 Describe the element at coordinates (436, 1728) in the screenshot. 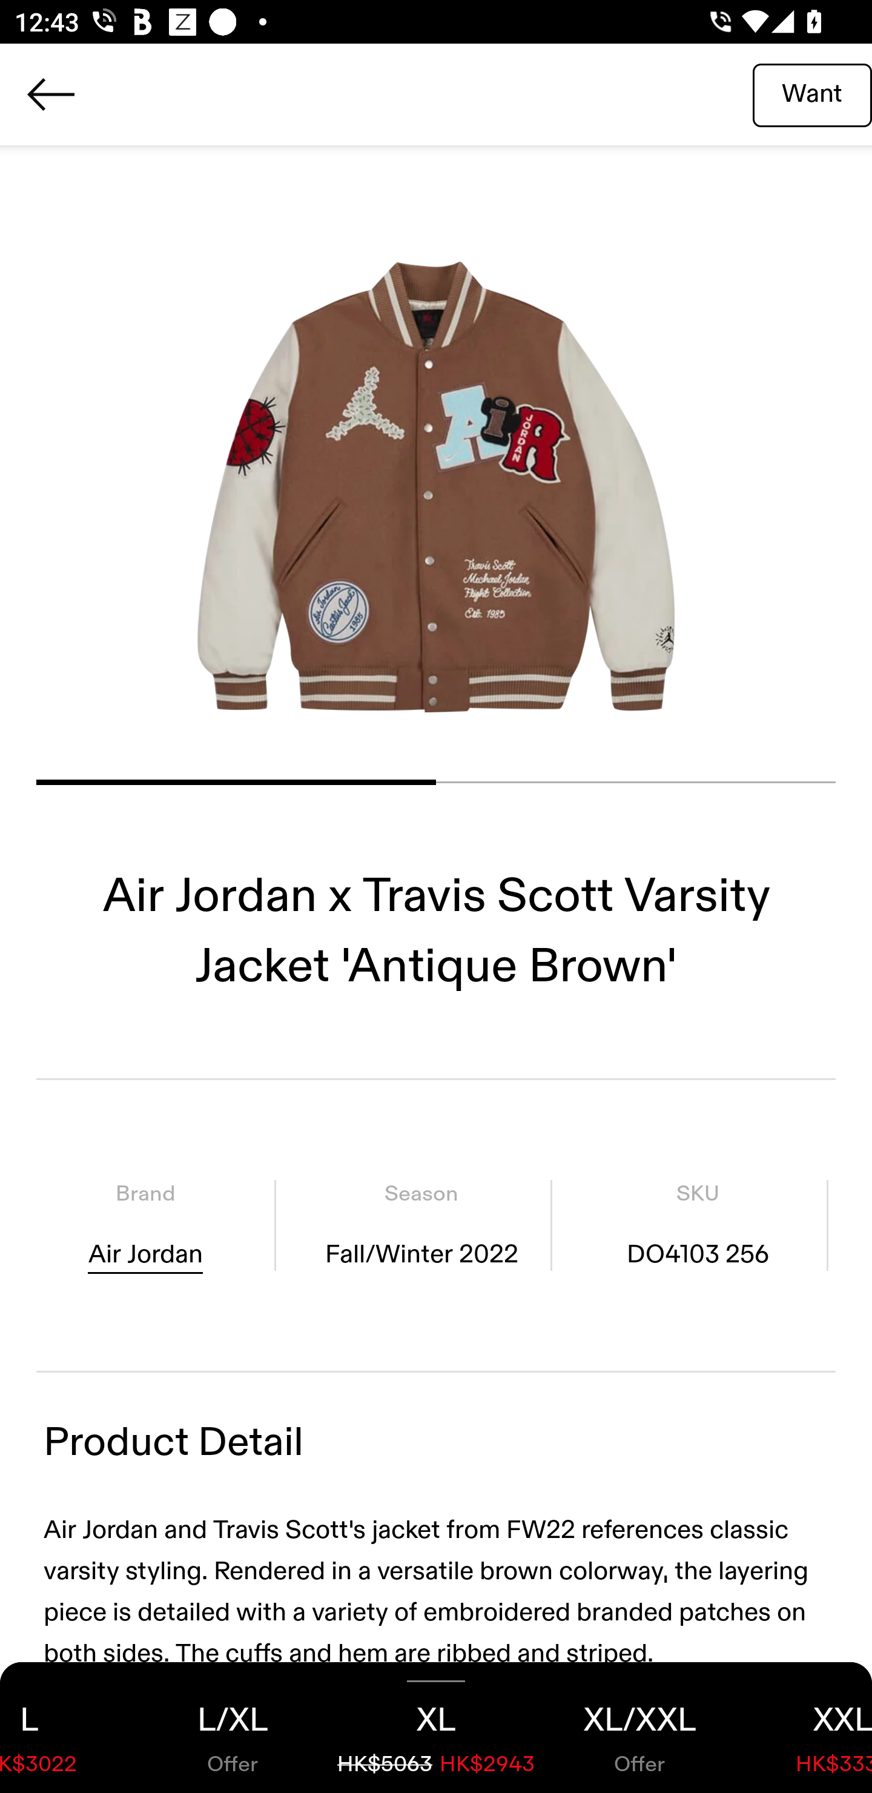

I see `XL HK$5063 HK$2943` at that location.